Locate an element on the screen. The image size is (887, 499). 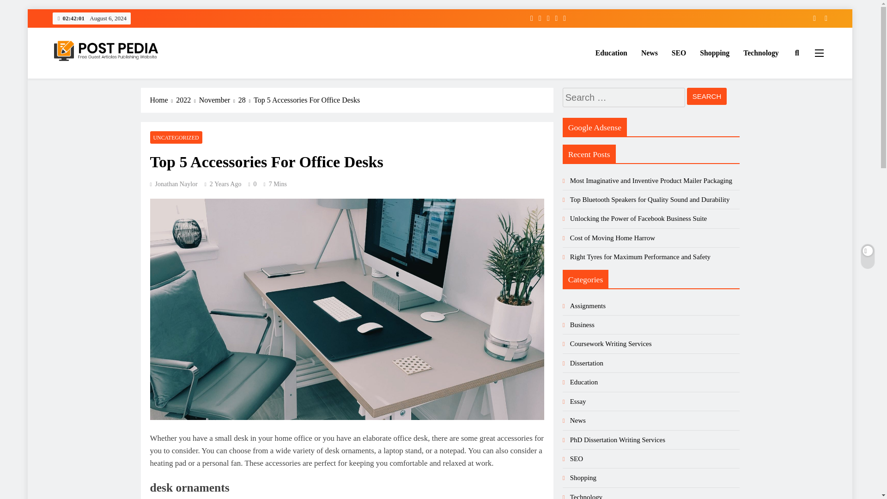
November is located at coordinates (219, 100).